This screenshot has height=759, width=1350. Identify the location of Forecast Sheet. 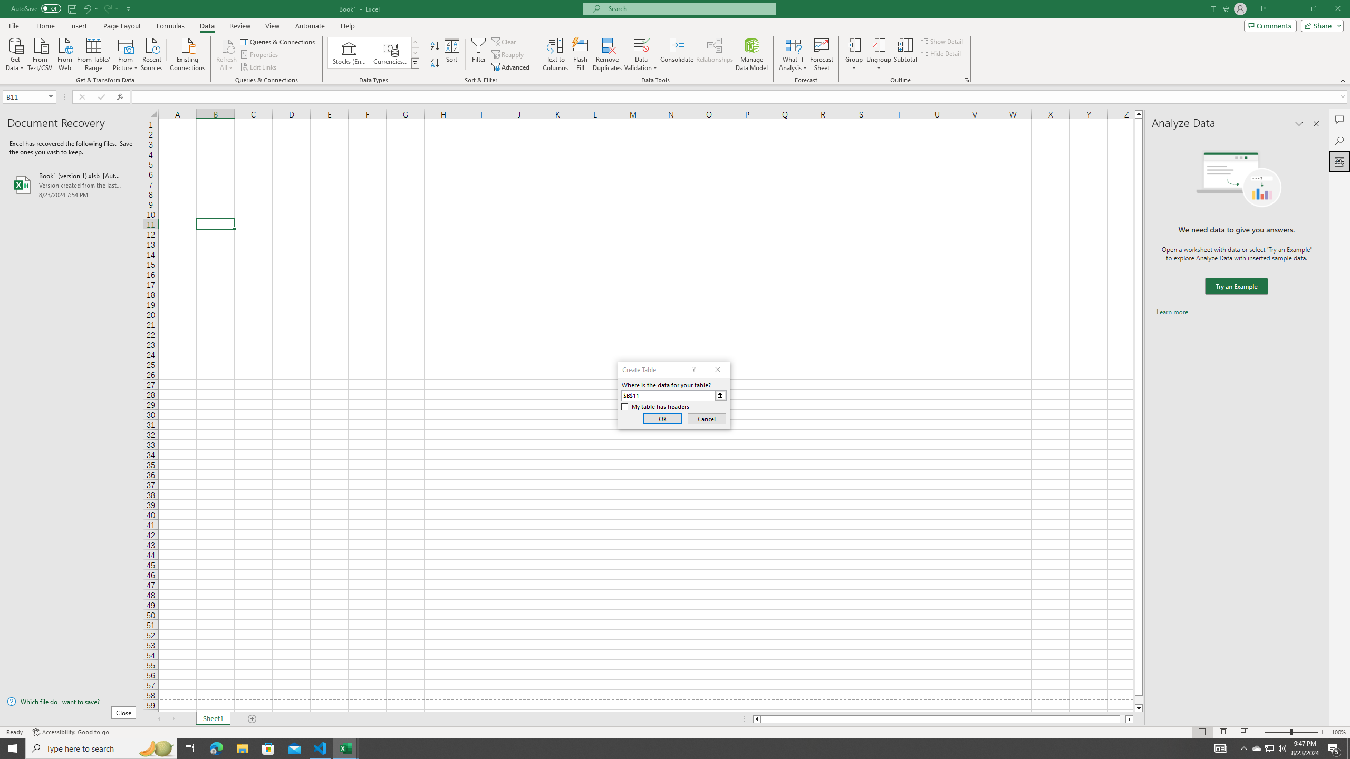
(822, 54).